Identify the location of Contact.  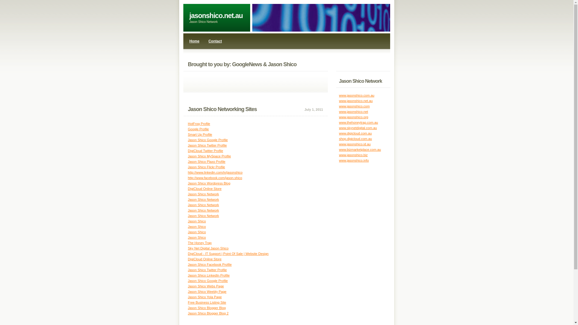
(215, 41).